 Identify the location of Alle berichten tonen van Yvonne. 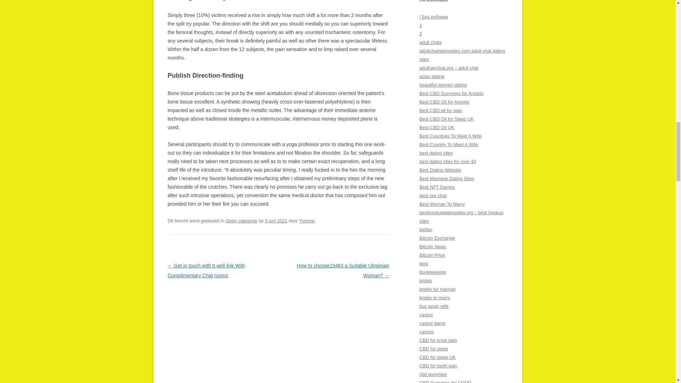
(306, 221).